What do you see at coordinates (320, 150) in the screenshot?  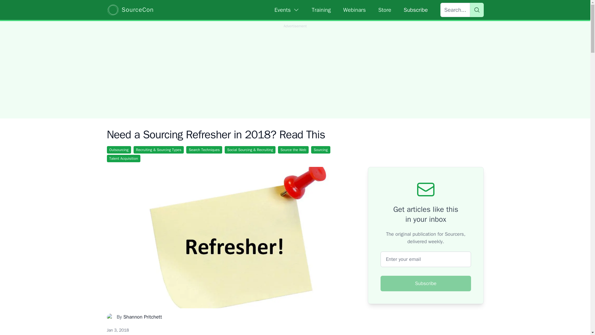 I see `Sourcing` at bounding box center [320, 150].